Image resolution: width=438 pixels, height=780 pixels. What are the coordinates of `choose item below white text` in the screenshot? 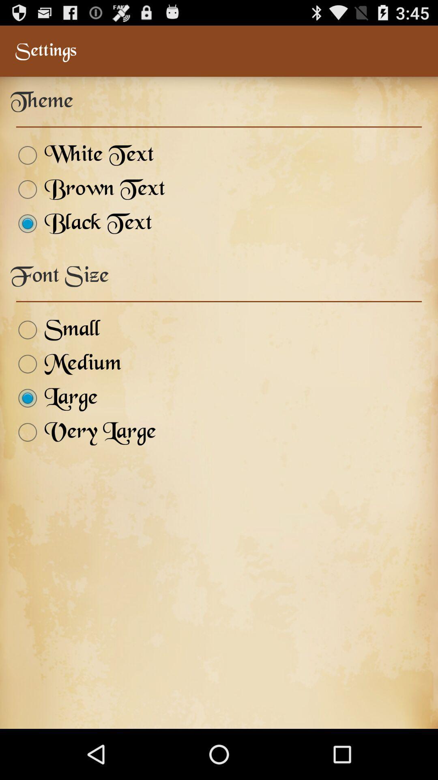 It's located at (88, 189).